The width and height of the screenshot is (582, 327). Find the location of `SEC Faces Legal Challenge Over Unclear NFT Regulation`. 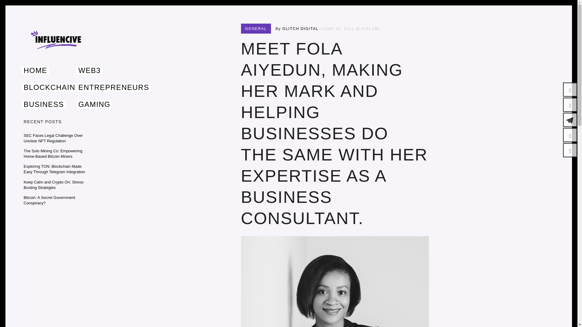

SEC Faces Legal Challenge Over Unclear NFT Regulation is located at coordinates (53, 138).